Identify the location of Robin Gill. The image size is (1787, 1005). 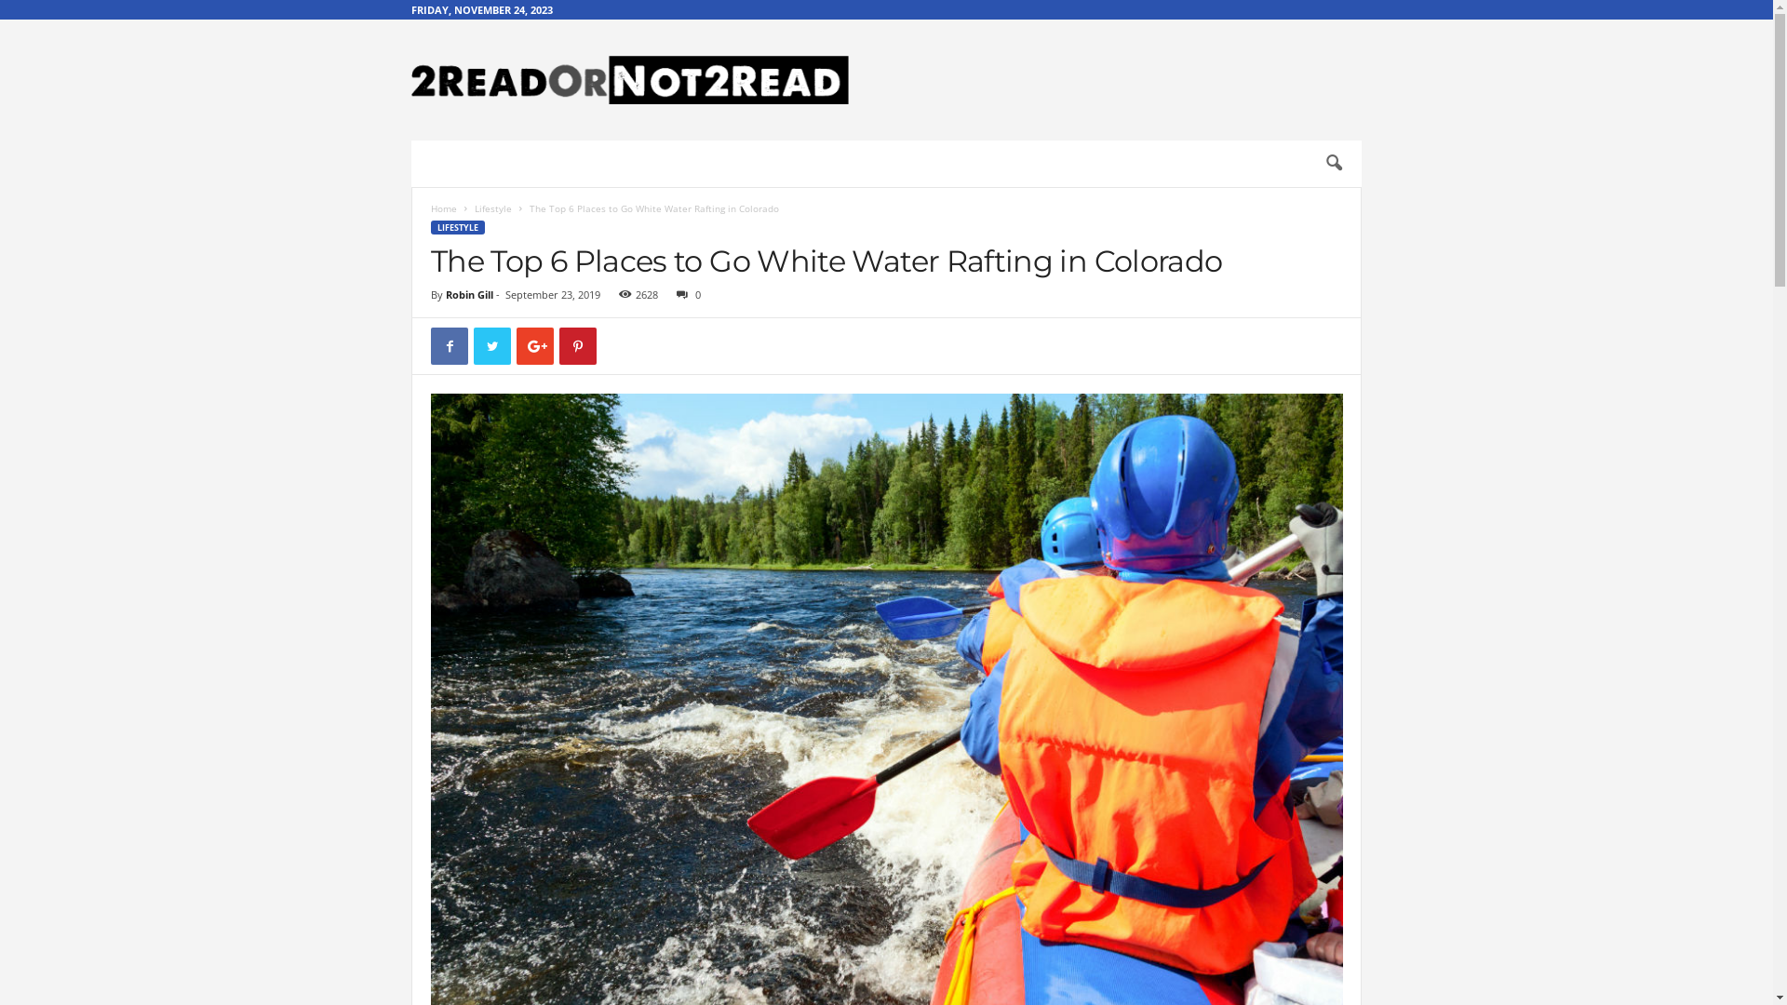
(469, 294).